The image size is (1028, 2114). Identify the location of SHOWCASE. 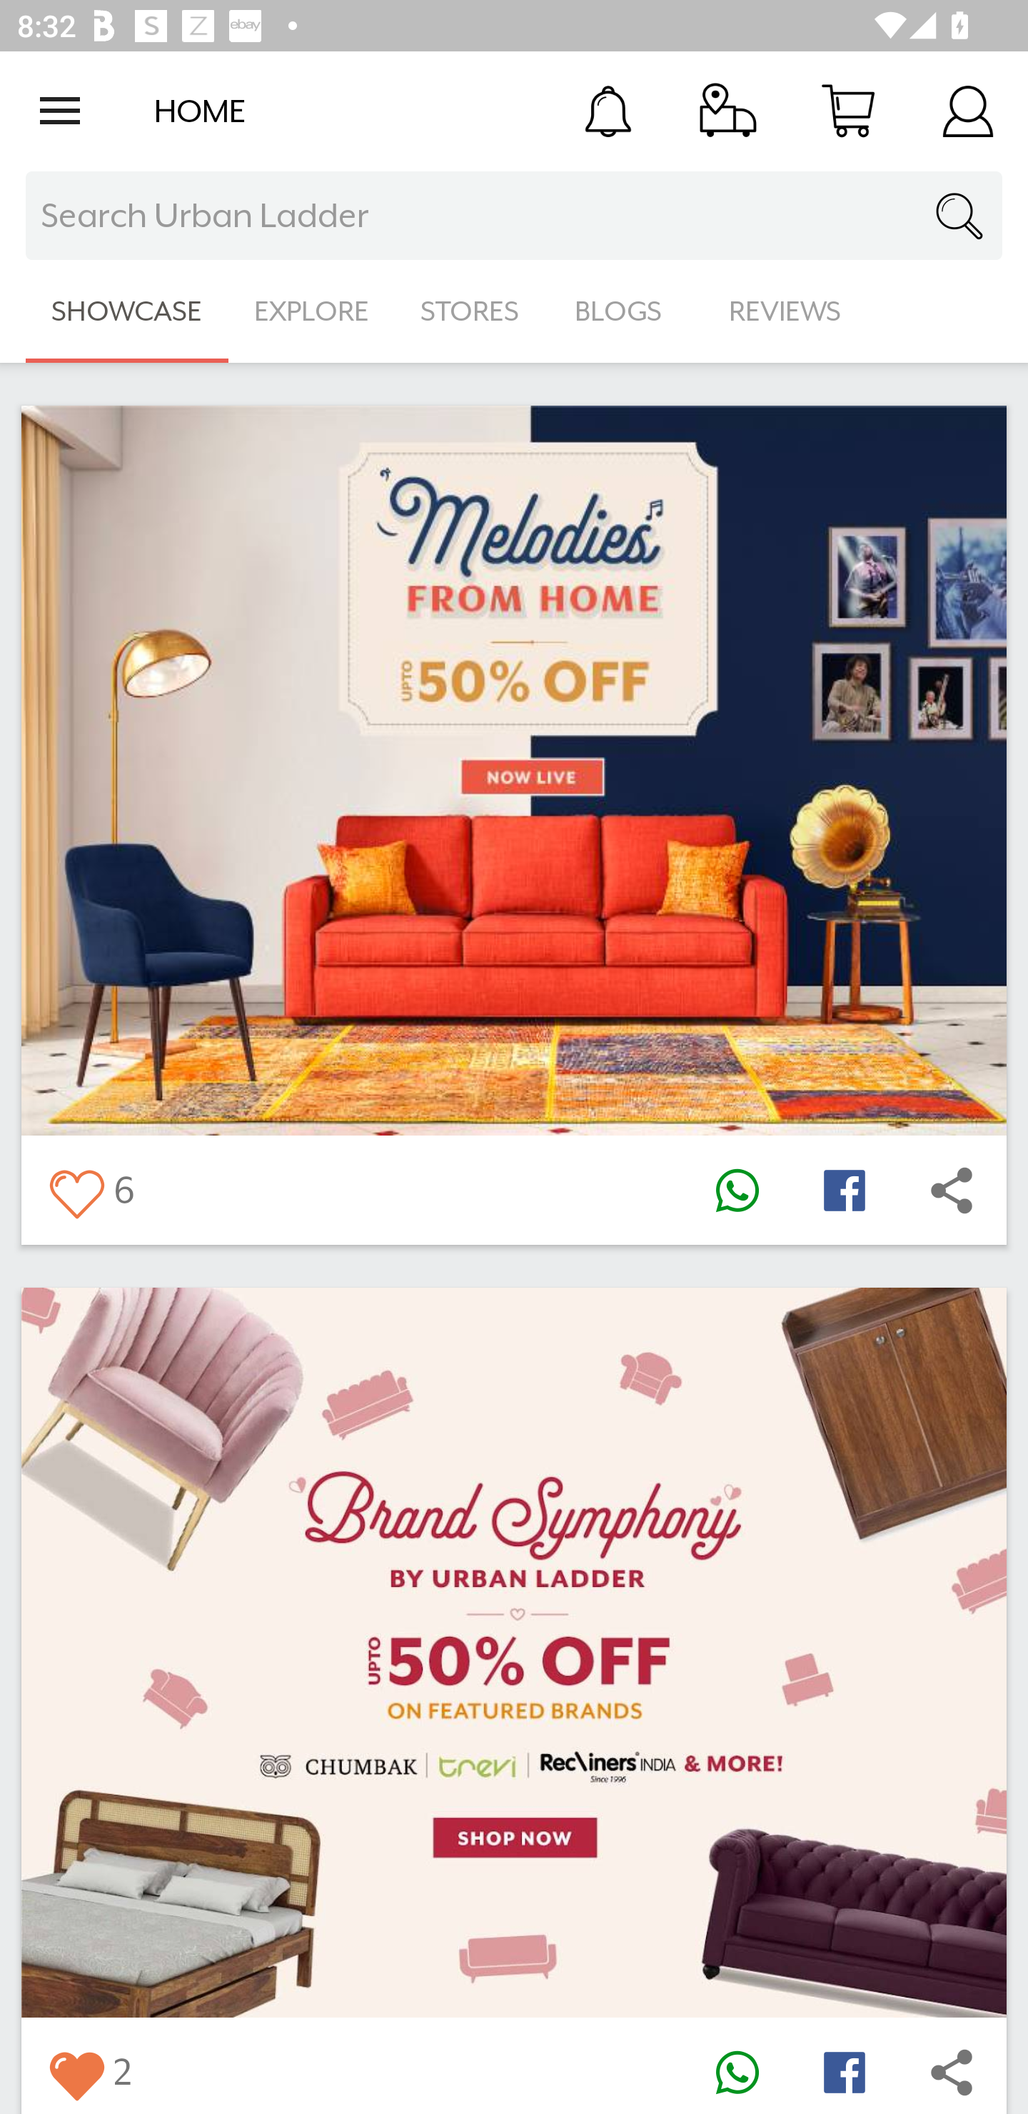
(127, 311).